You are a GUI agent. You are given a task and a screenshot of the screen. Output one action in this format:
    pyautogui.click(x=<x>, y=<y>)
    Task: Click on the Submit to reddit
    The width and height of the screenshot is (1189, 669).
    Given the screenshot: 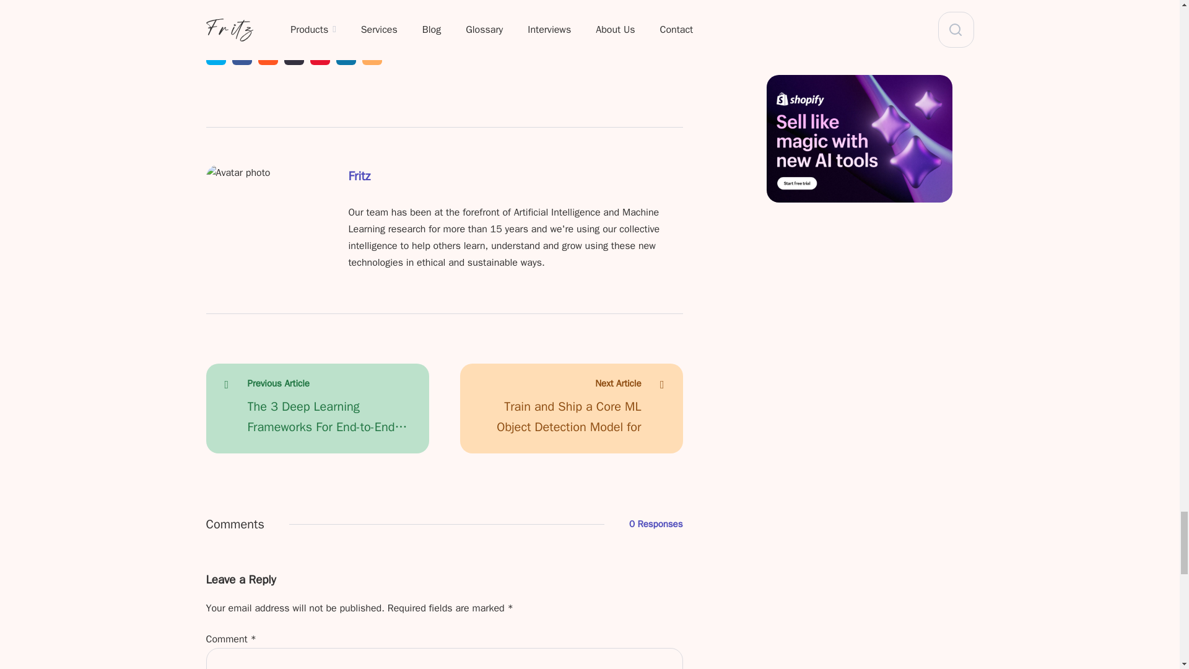 What is the action you would take?
    pyautogui.click(x=268, y=55)
    